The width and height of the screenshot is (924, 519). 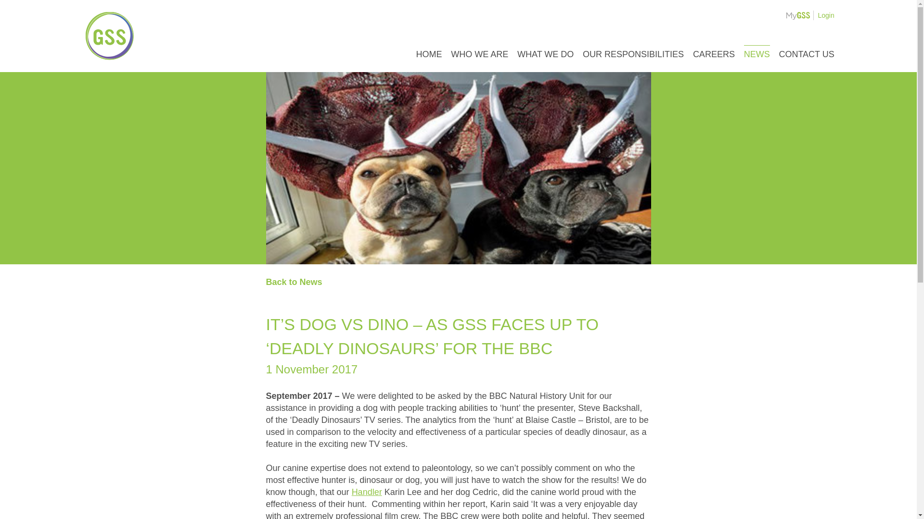 I want to click on Global Support Services, so click(x=110, y=36).